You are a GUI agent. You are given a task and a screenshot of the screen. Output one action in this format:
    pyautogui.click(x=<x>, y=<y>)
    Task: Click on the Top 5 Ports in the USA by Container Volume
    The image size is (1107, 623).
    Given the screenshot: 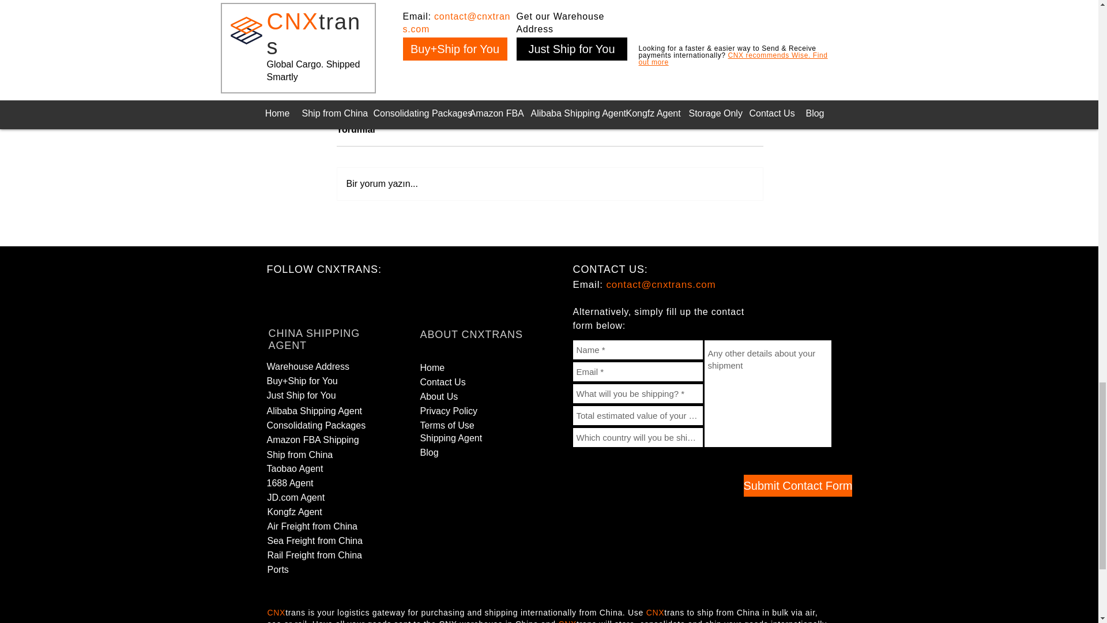 What is the action you would take?
    pyautogui.click(x=362, y=55)
    